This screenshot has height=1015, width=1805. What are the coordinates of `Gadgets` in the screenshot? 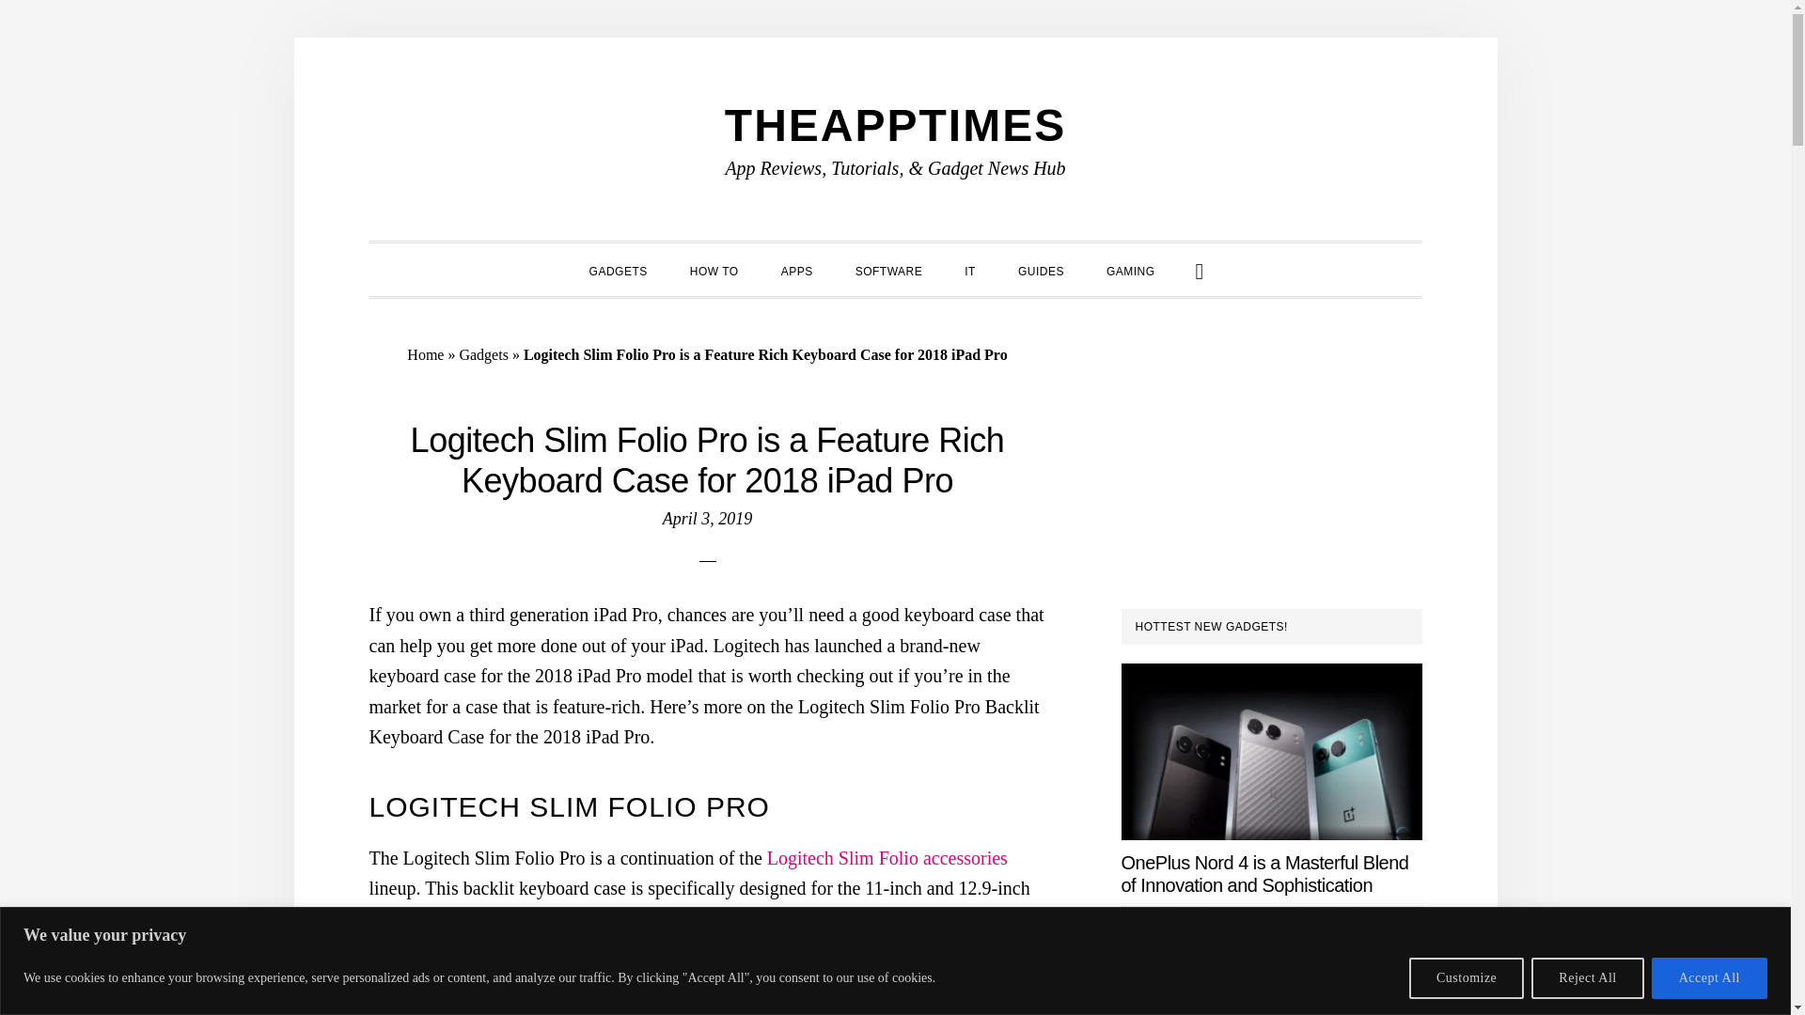 It's located at (482, 353).